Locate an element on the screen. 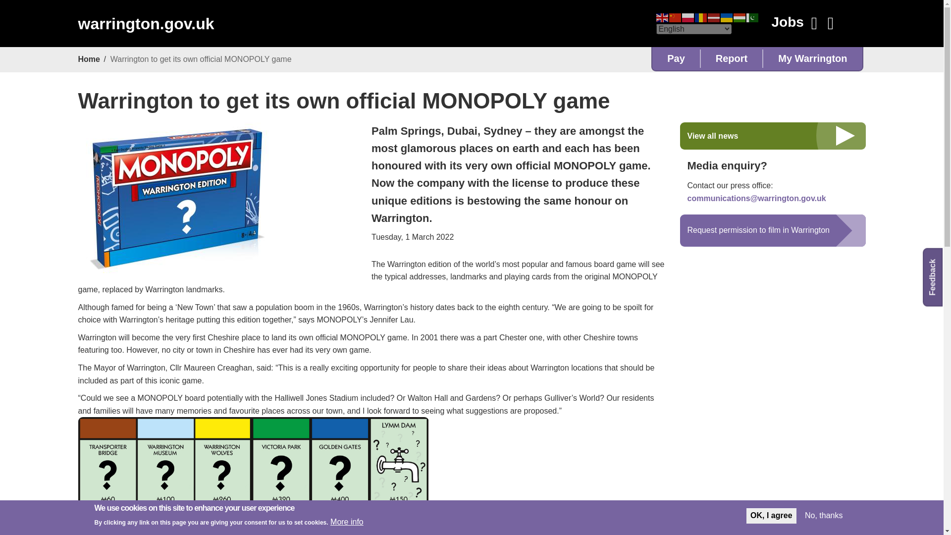 The height and width of the screenshot is (535, 951). English is located at coordinates (662, 17).